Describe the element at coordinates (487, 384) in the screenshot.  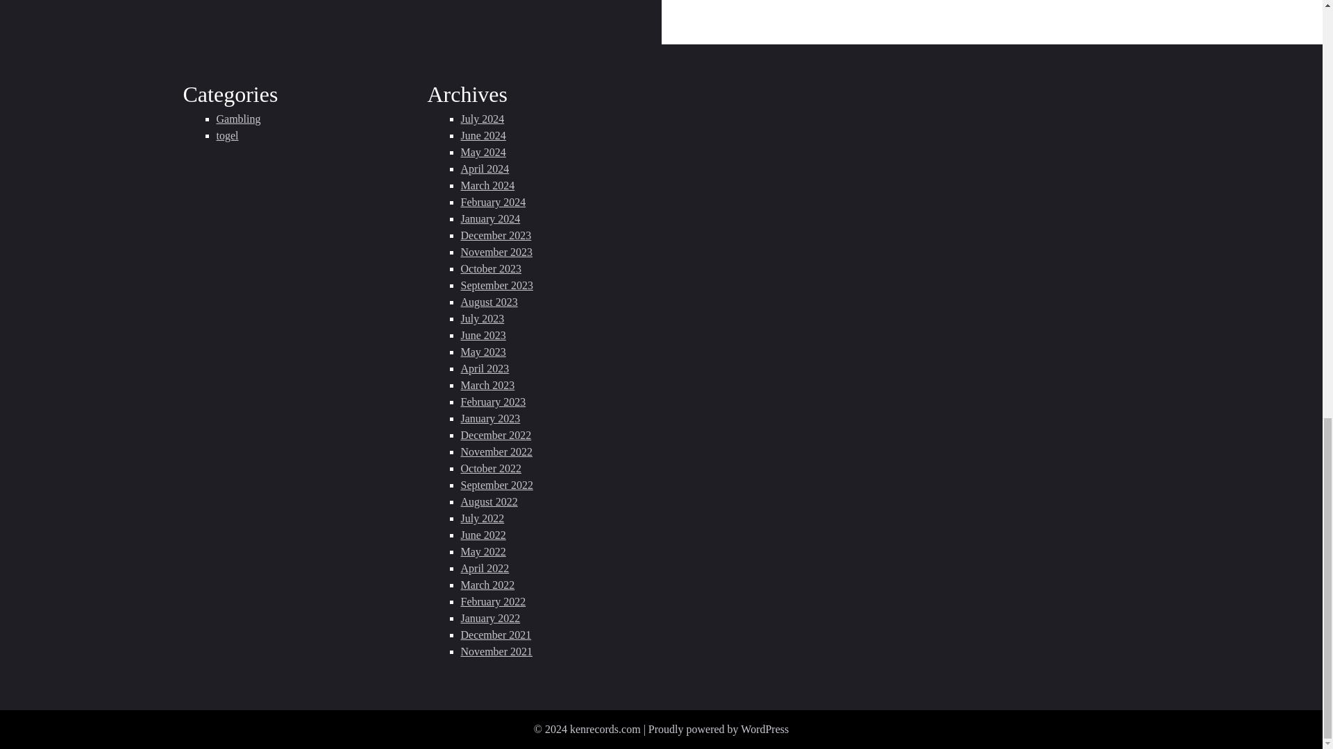
I see `March 2023` at that location.